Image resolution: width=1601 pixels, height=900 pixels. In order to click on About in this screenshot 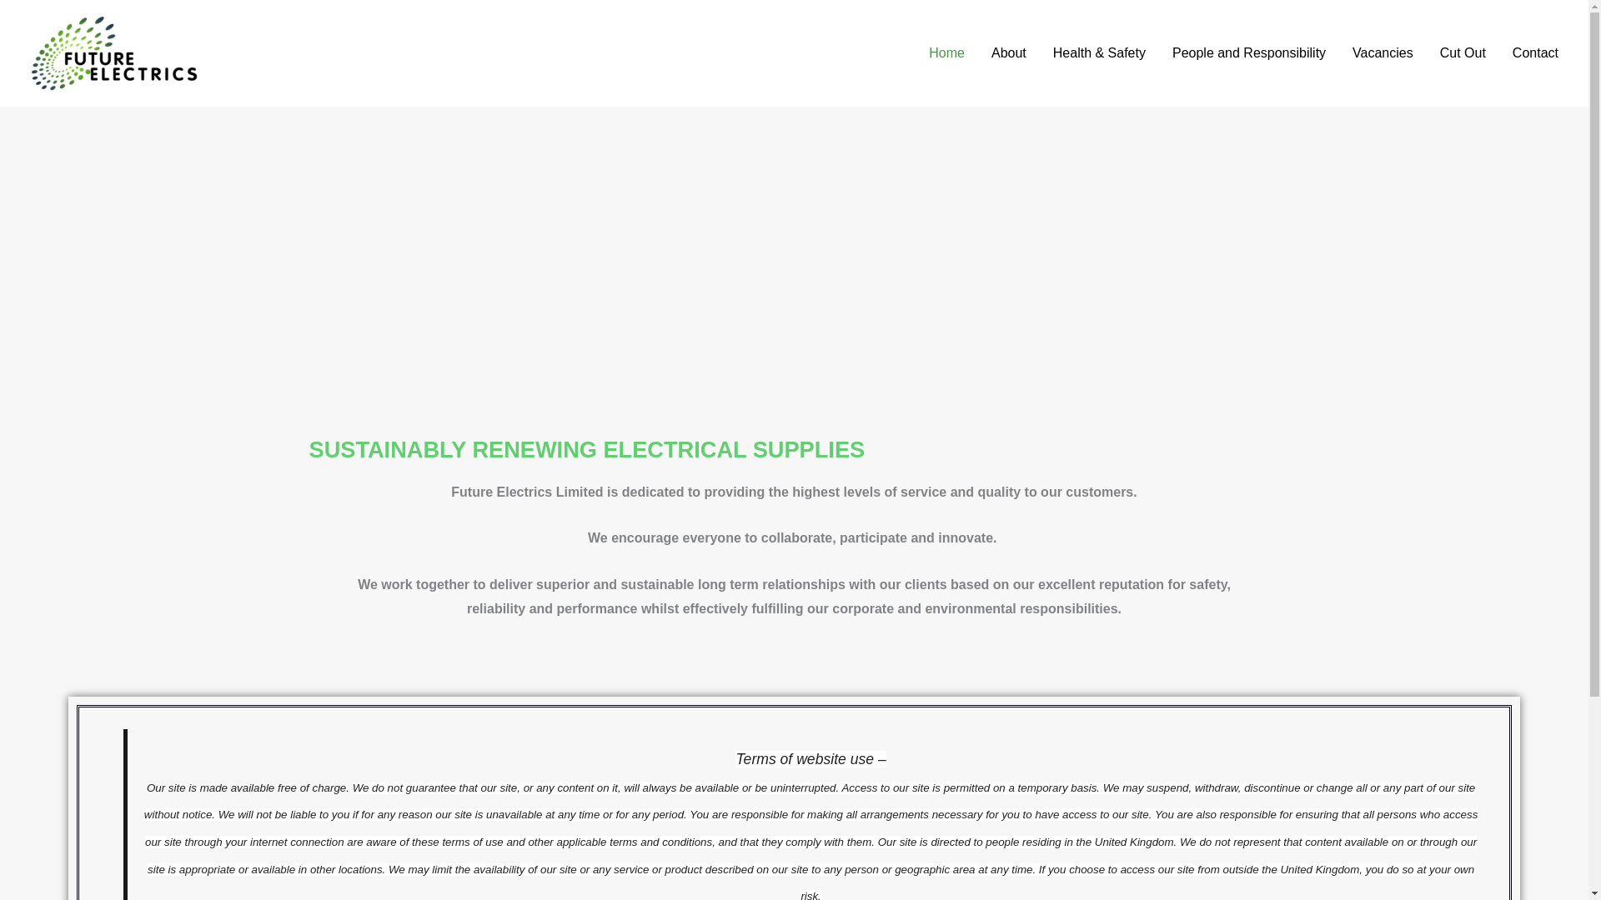, I will do `click(1009, 53)`.